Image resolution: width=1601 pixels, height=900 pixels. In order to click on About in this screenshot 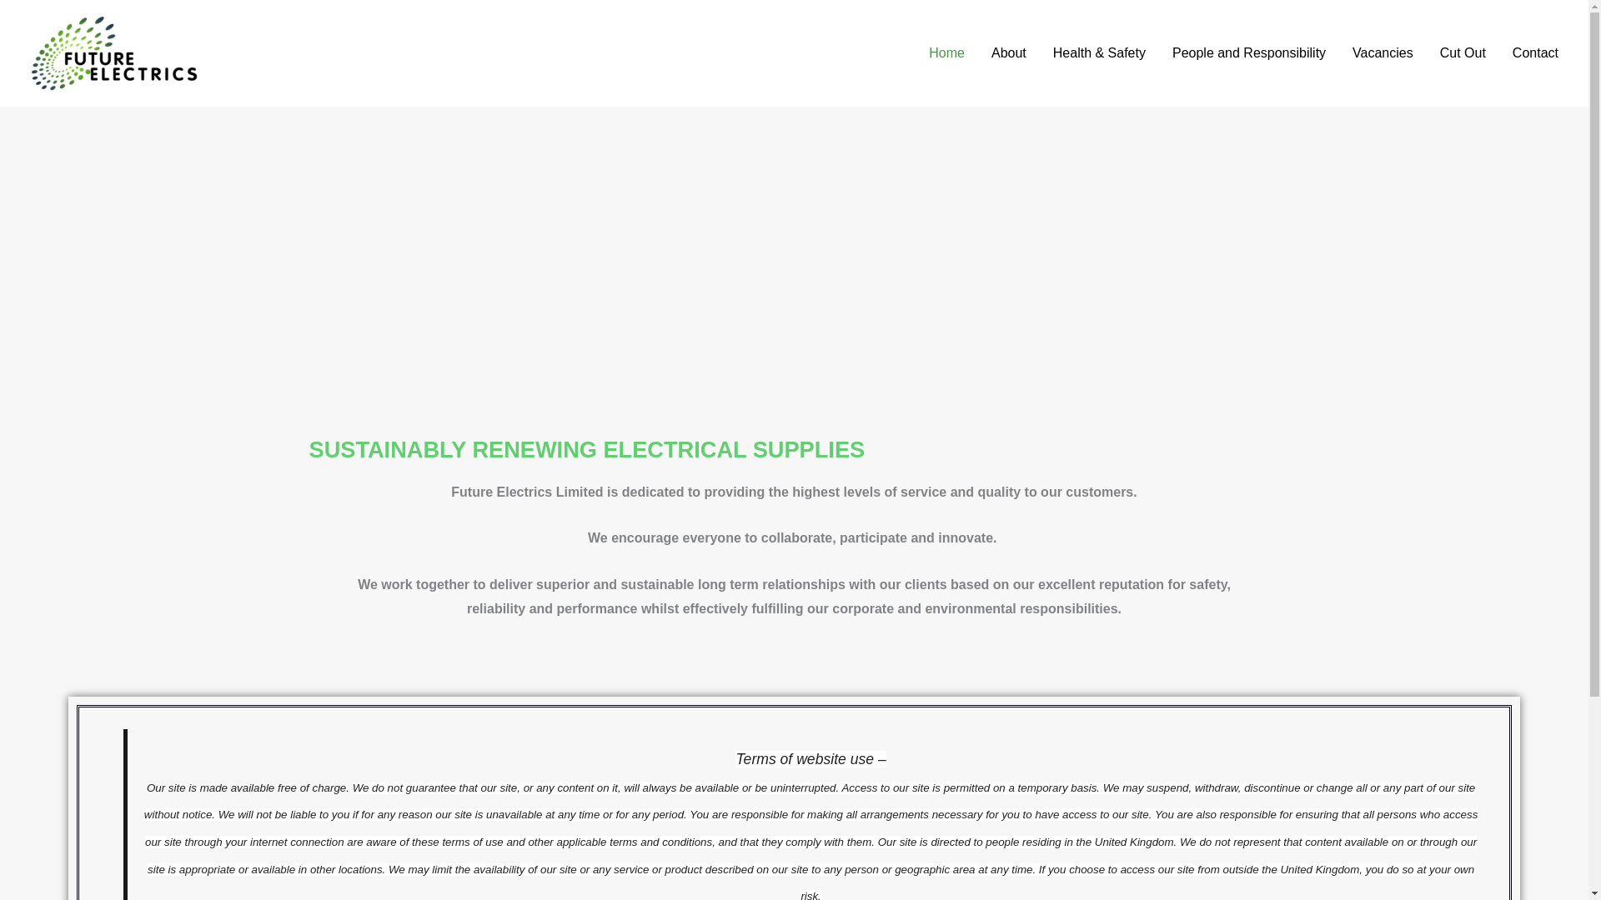, I will do `click(1009, 53)`.